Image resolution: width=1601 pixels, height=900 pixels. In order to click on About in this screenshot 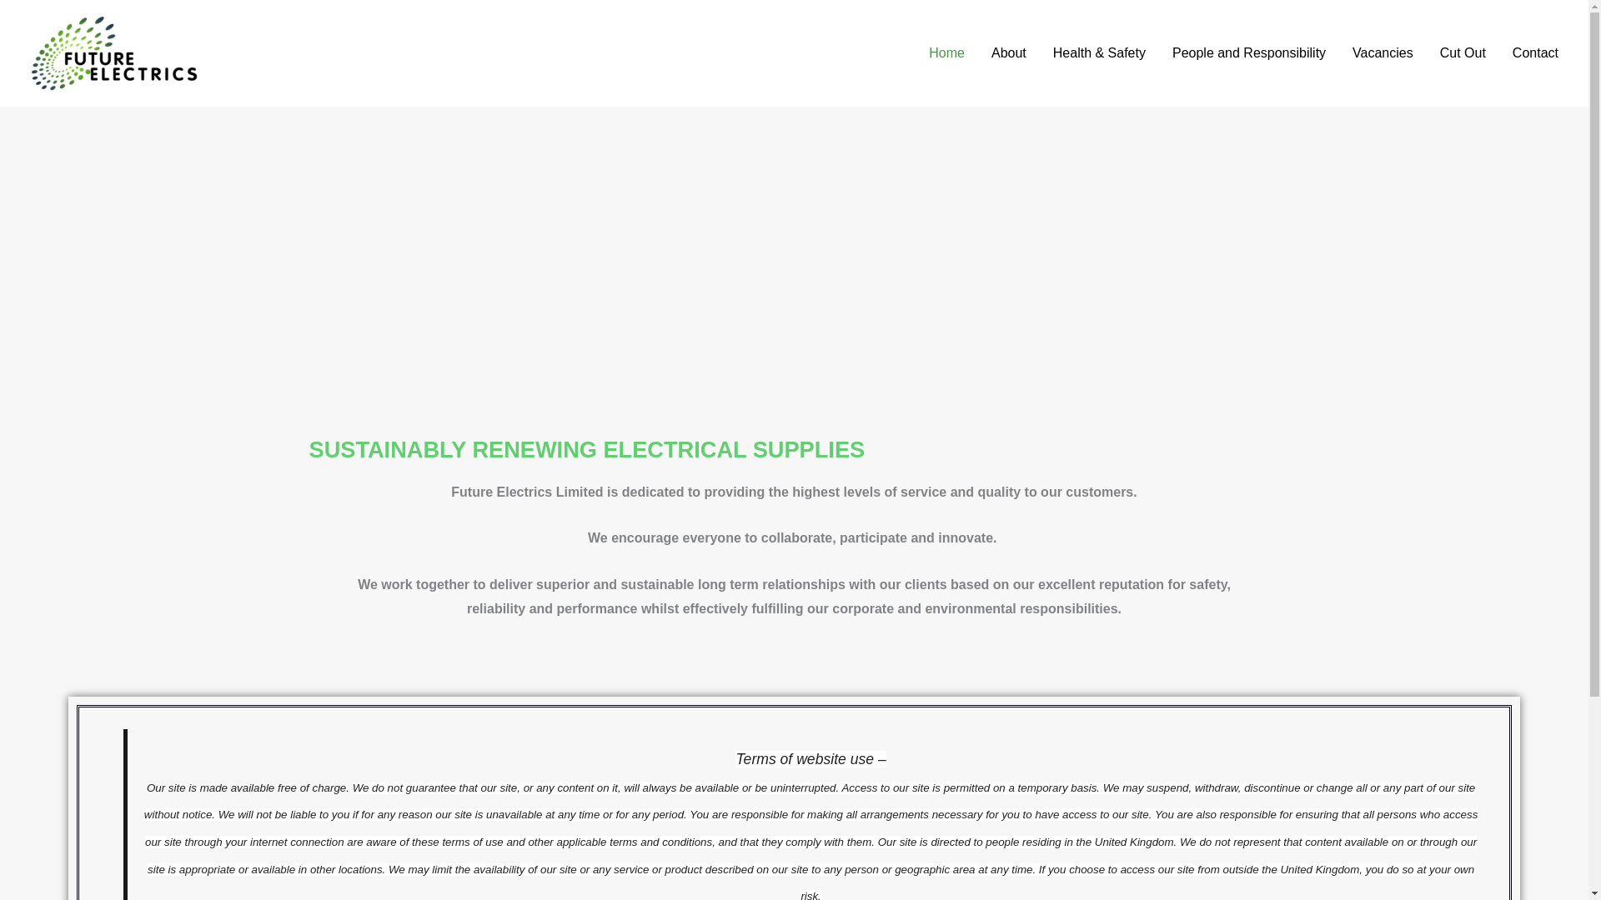, I will do `click(1009, 53)`.